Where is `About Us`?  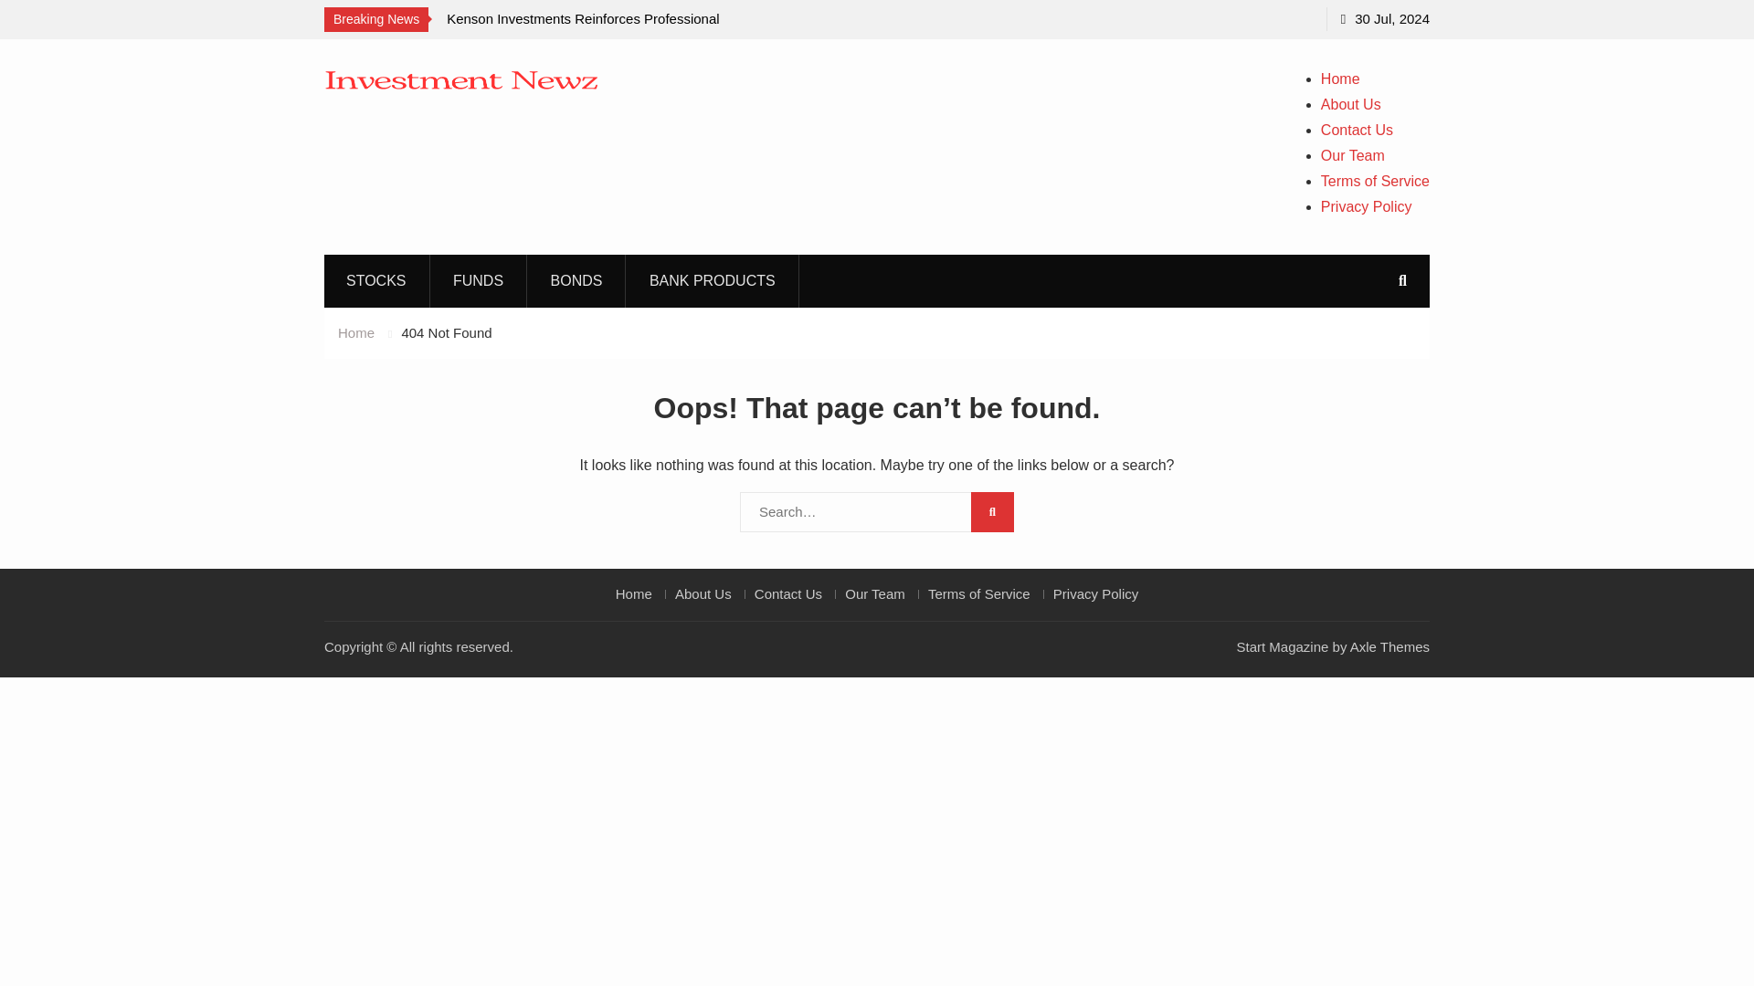
About Us is located at coordinates (702, 593).